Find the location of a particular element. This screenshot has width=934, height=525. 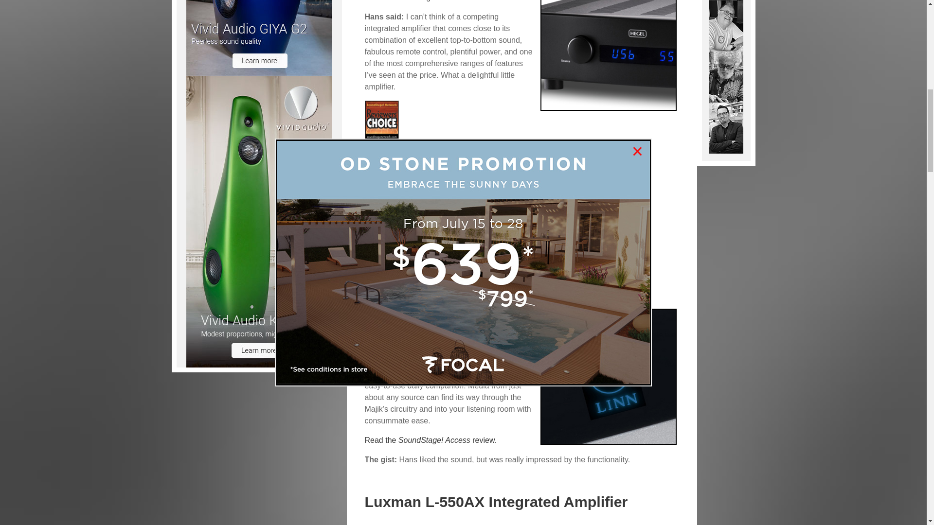

Kramer 70W is located at coordinates (726, 127).